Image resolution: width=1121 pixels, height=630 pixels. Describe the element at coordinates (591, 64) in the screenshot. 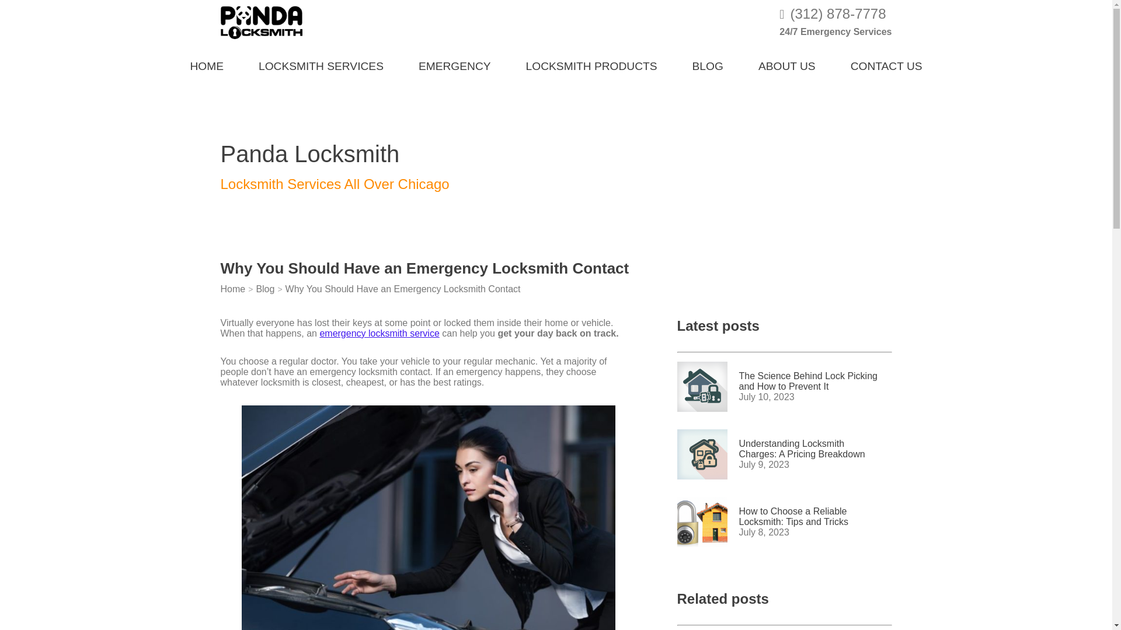

I see `LOCKSMITH PRODUCTS` at that location.